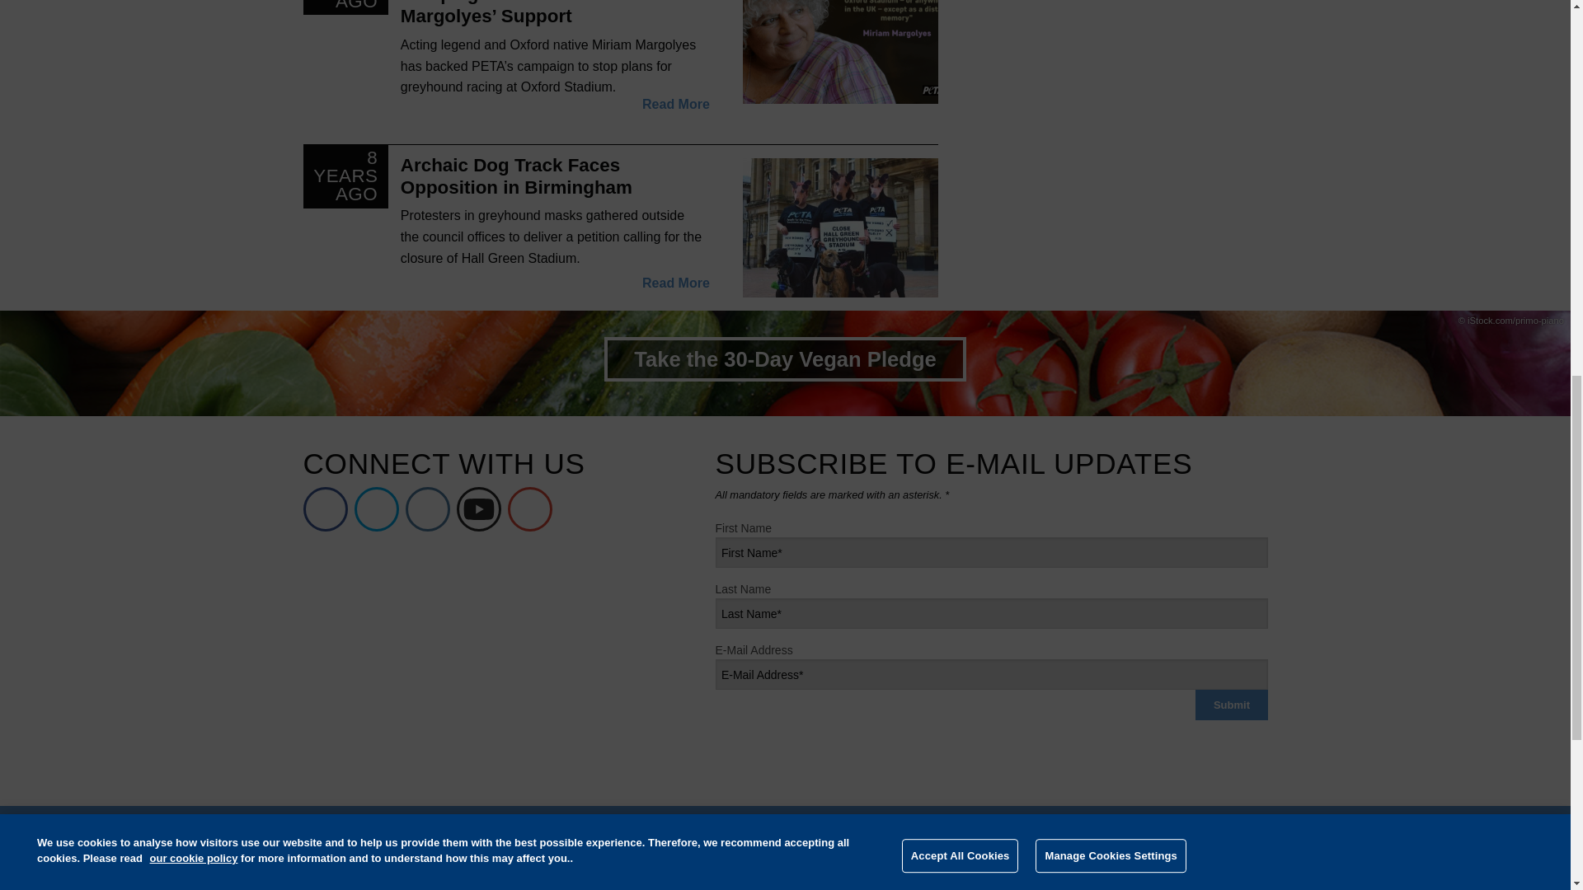  Describe the element at coordinates (1231, 705) in the screenshot. I see `Submit` at that location.